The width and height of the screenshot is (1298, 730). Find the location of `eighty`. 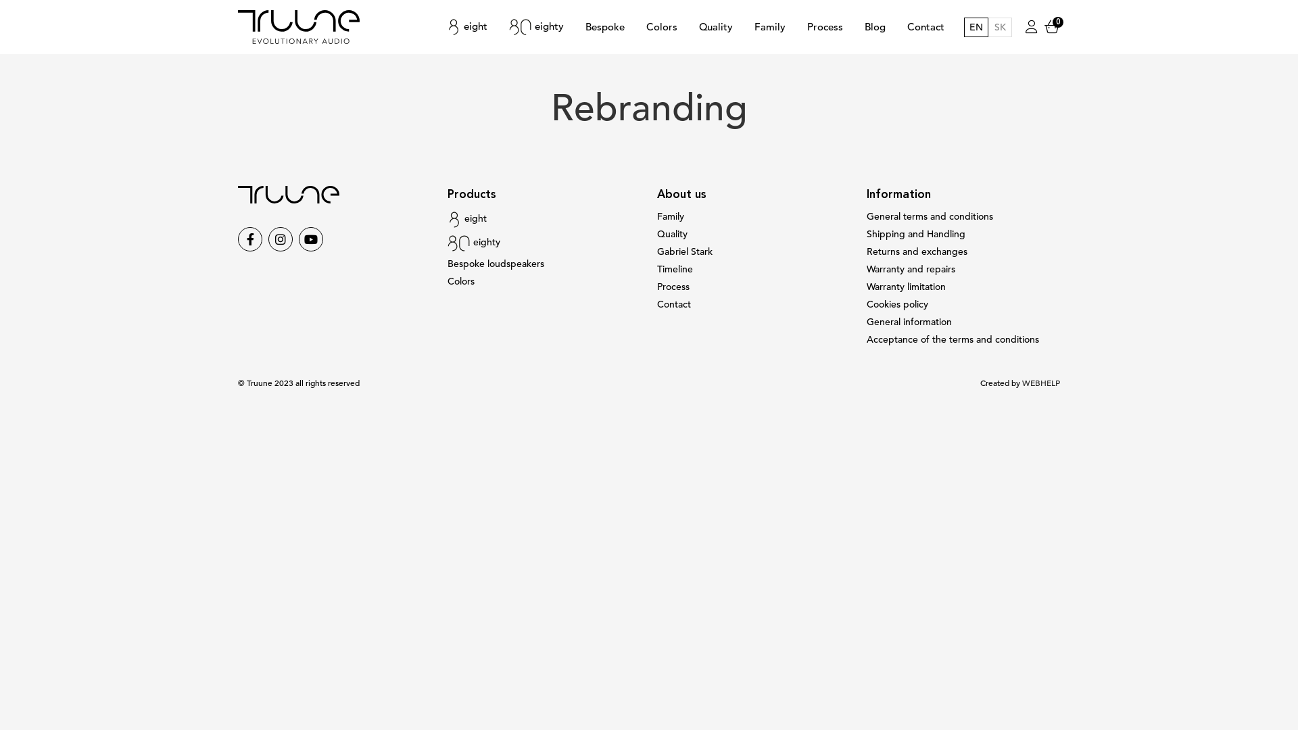

eighty is located at coordinates (537, 27).